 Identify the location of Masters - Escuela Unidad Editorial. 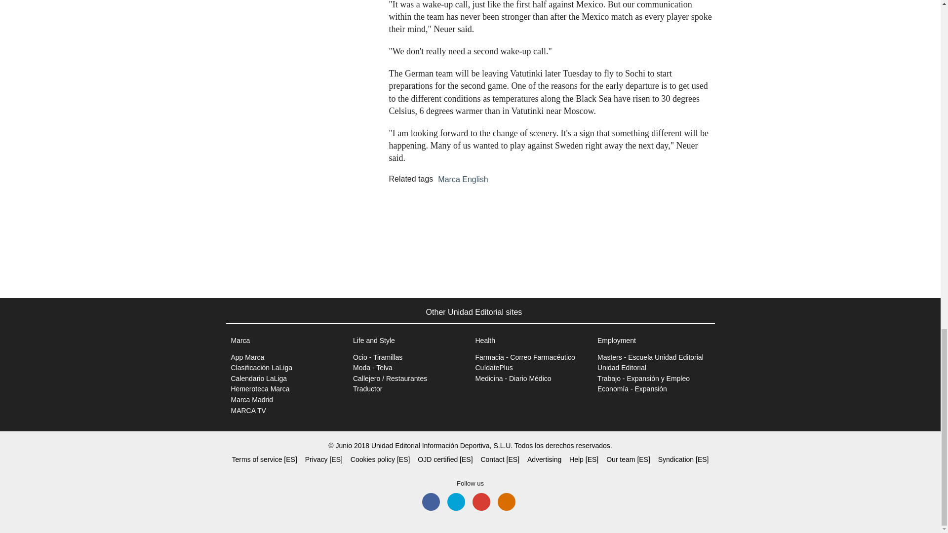
(650, 357).